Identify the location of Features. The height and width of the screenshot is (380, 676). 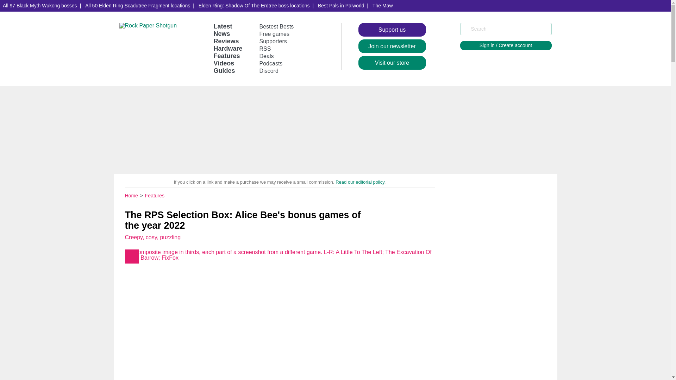
(155, 195).